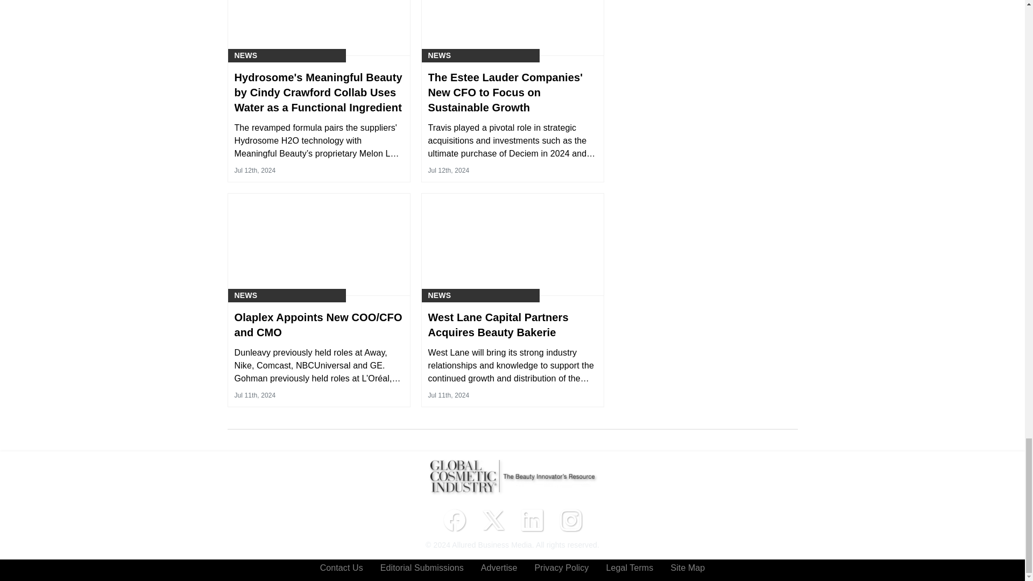 The width and height of the screenshot is (1033, 581). I want to click on Facebook icon, so click(454, 520).